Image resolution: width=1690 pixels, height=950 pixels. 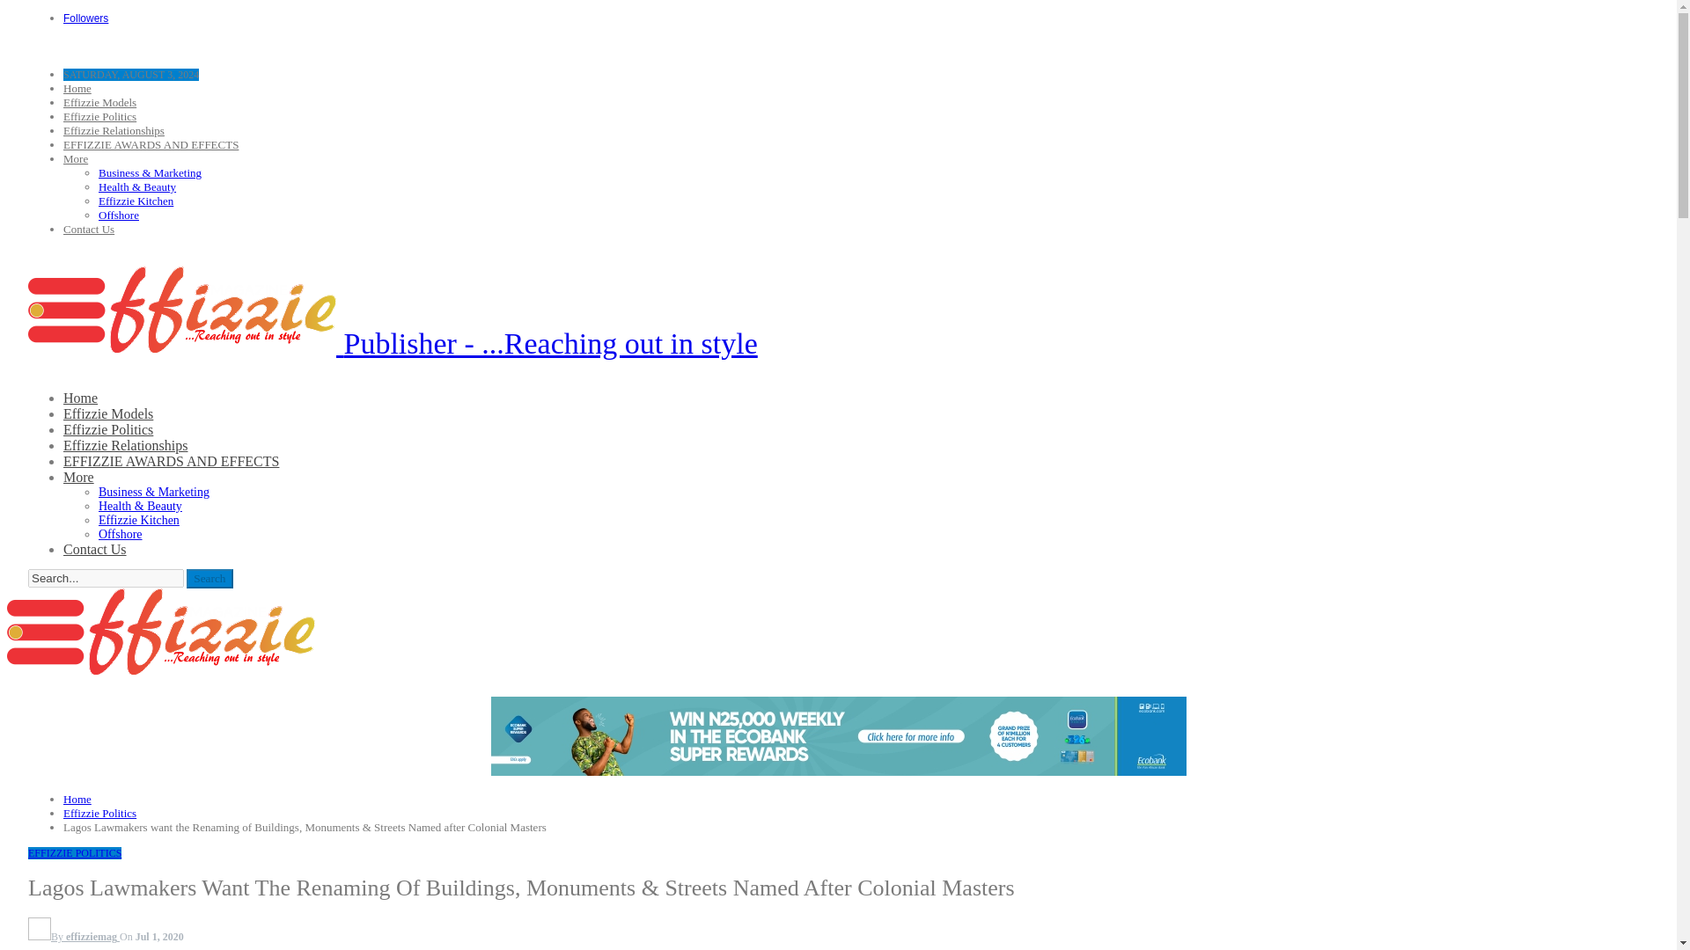 I want to click on Effizzie Relationships, so click(x=125, y=445).